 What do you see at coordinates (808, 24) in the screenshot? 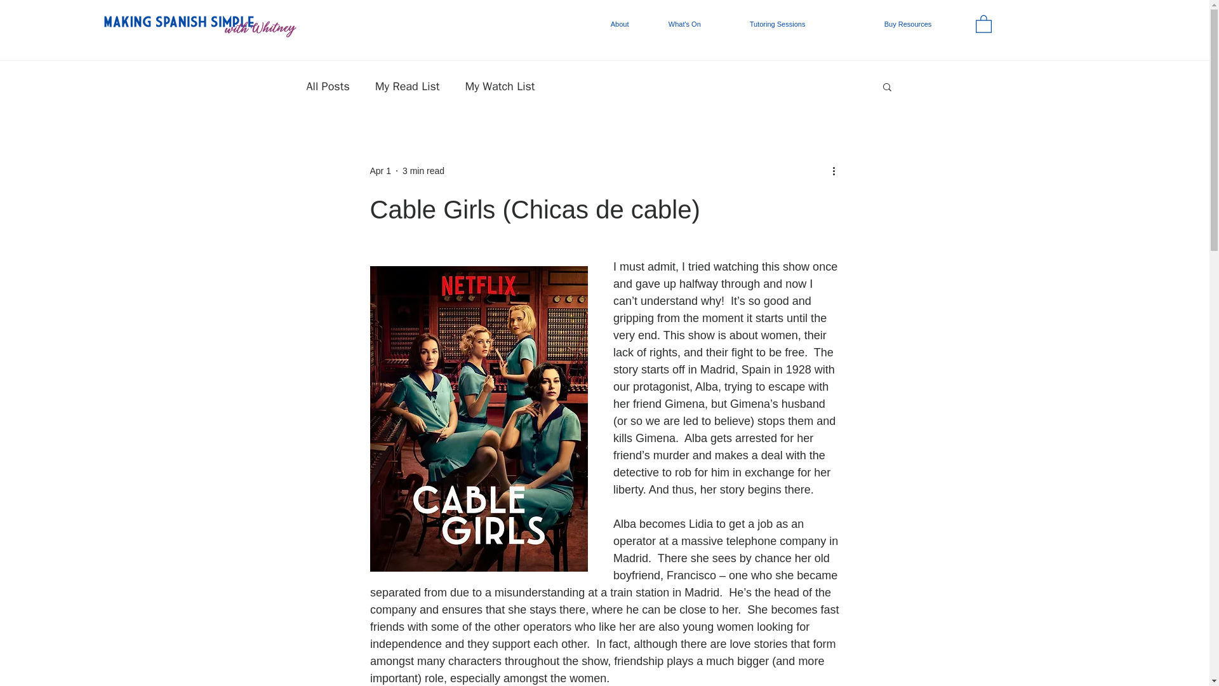
I see `Tutoring Sessions` at bounding box center [808, 24].